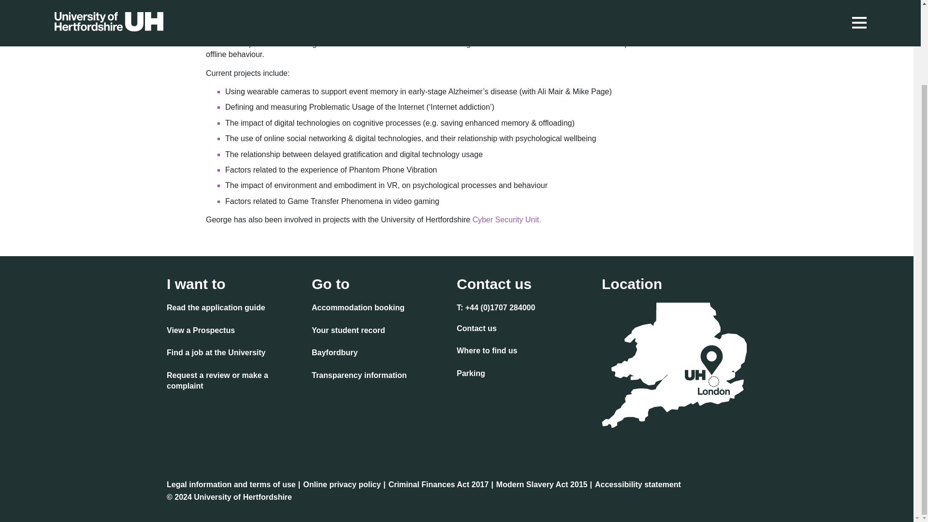  What do you see at coordinates (334, 354) in the screenshot?
I see `Bayfordbury` at bounding box center [334, 354].